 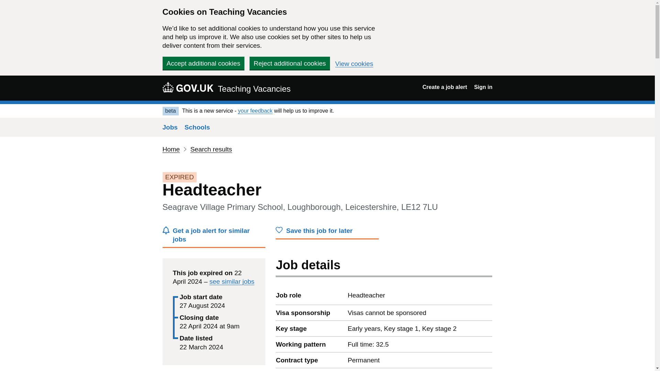 What do you see at coordinates (483, 87) in the screenshot?
I see `Sign in` at bounding box center [483, 87].